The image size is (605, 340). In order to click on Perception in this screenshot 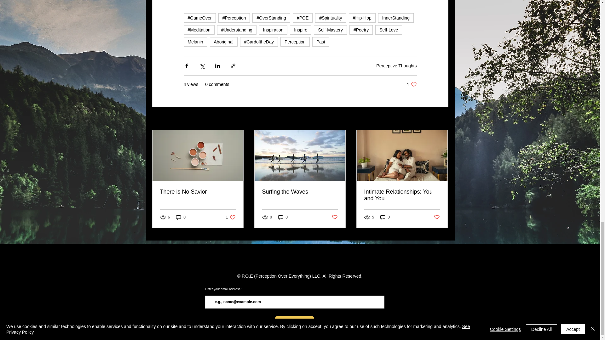, I will do `click(295, 42)`.